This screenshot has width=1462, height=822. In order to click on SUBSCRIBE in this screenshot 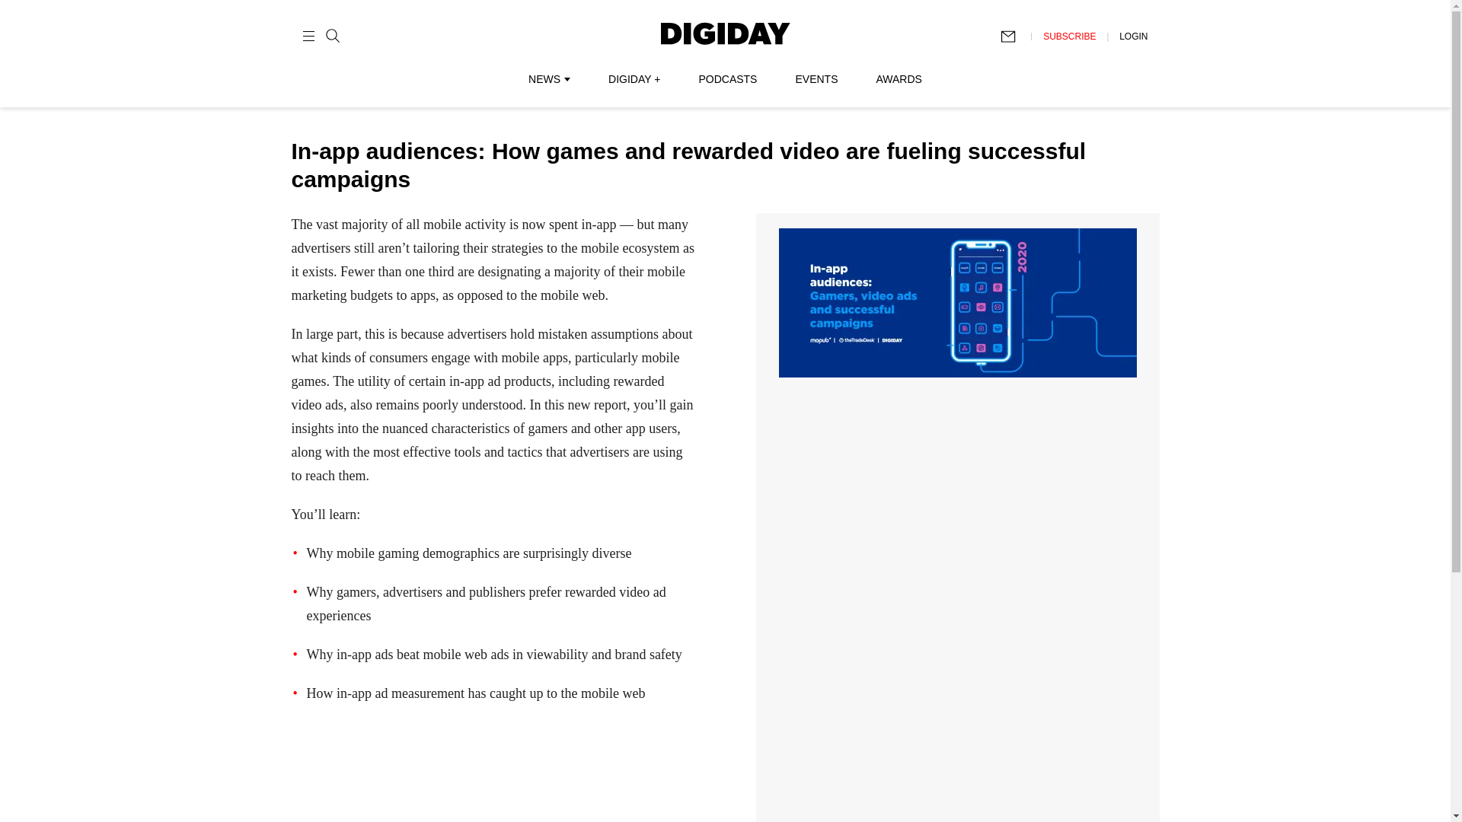, I will do `click(1069, 37)`.